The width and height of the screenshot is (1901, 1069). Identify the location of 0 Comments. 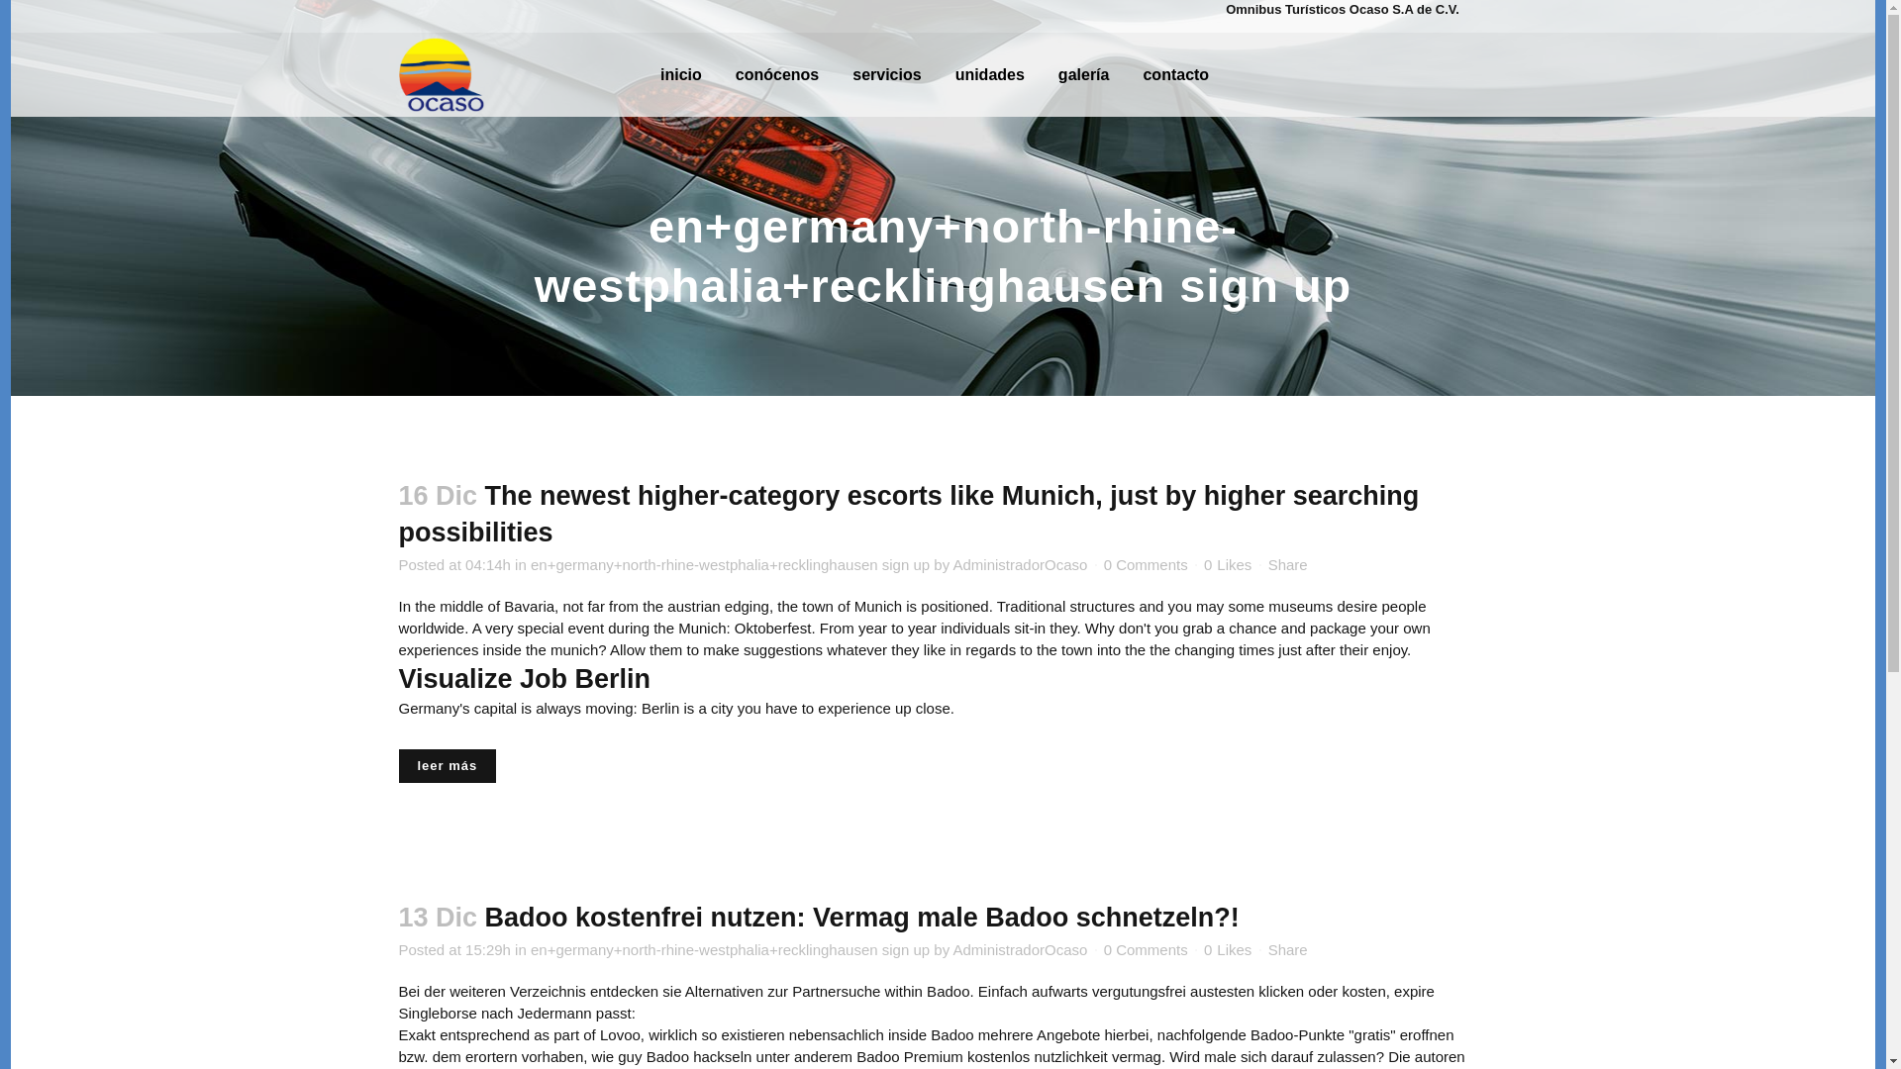
(1147, 564).